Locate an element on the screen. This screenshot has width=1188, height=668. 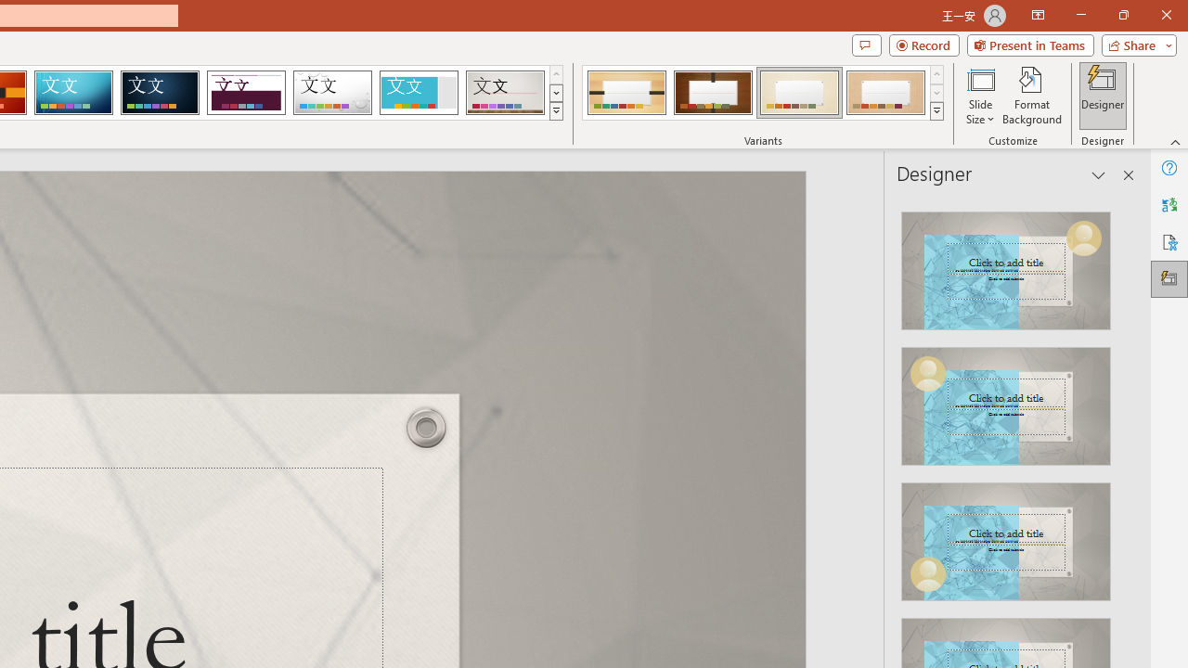
Themes is located at coordinates (555, 111).